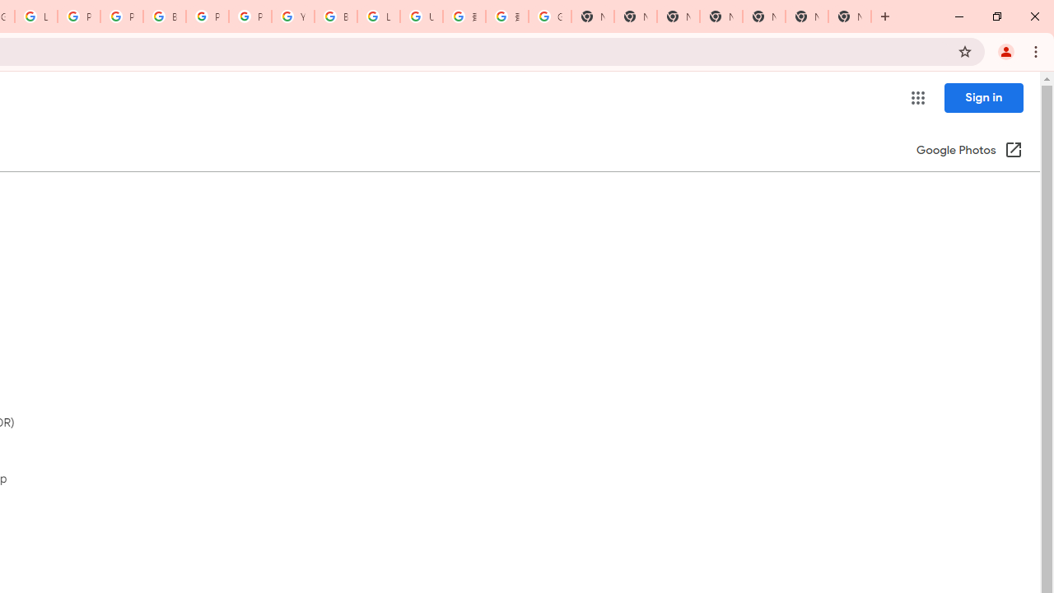 This screenshot has height=593, width=1054. Describe the element at coordinates (293, 16) in the screenshot. I see `YouTube` at that location.